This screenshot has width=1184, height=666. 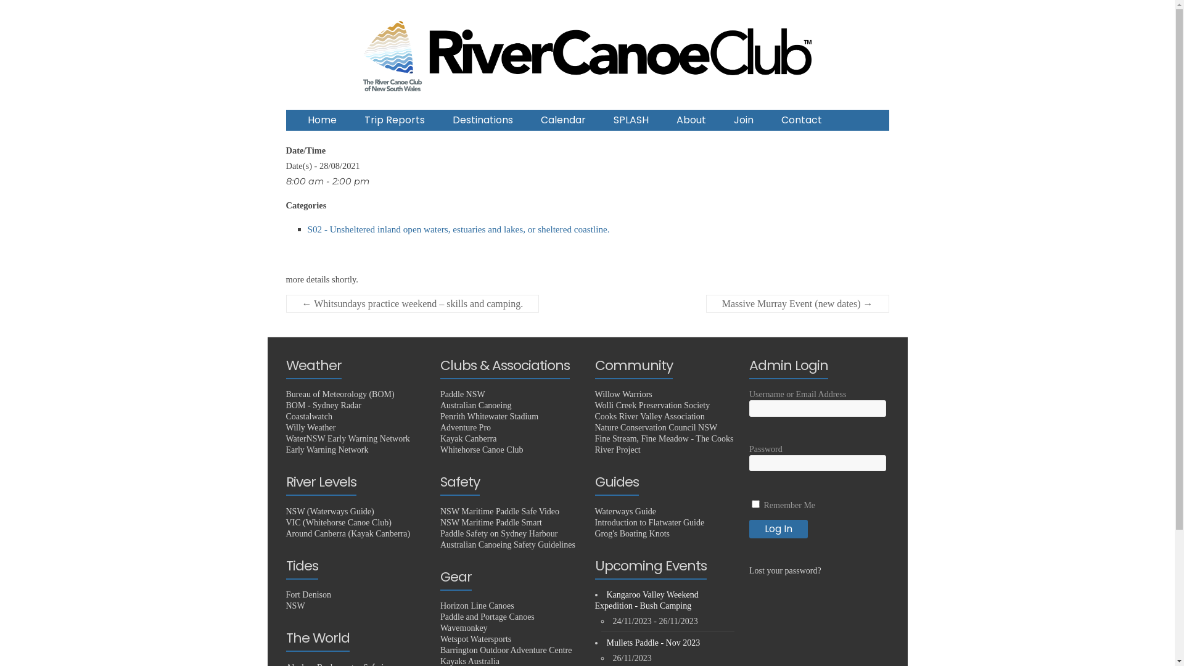 I want to click on Paddle NSW, so click(x=462, y=395).